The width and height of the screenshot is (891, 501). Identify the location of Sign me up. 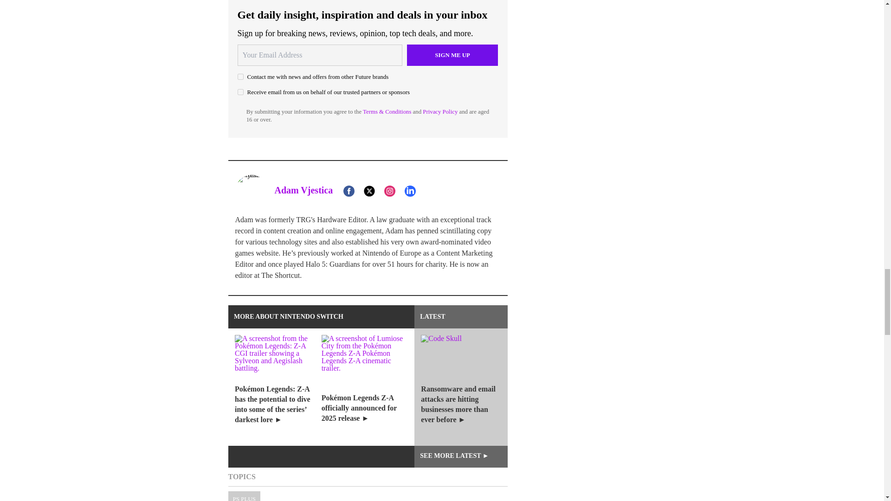
(452, 55).